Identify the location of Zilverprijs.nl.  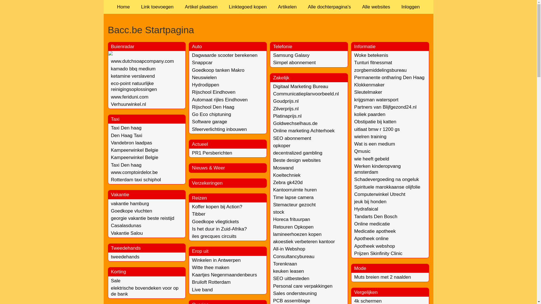
(286, 109).